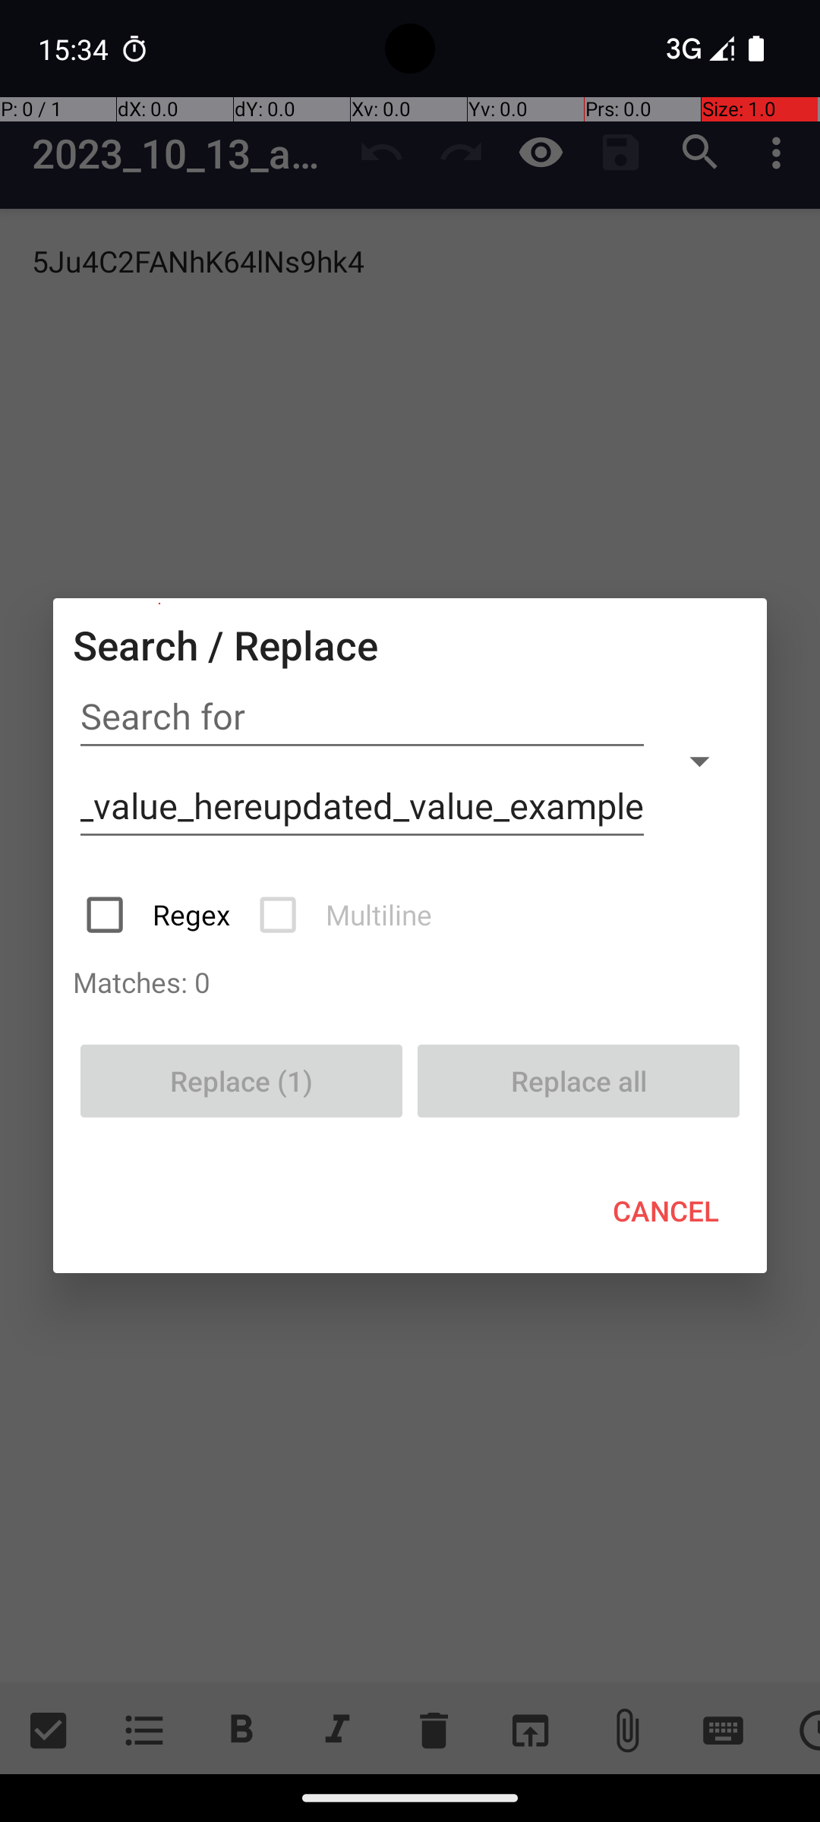  I want to click on Regex, so click(159, 915).